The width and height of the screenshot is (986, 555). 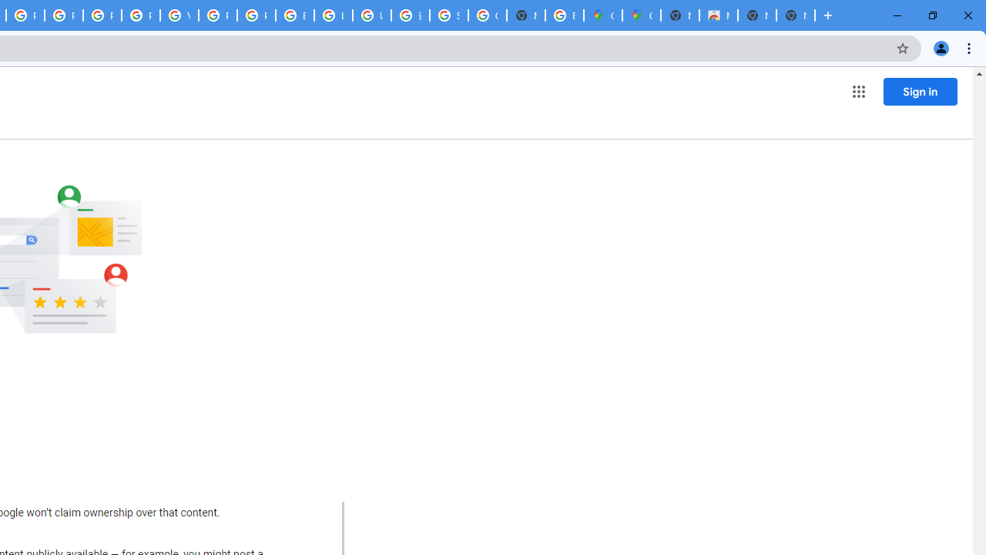 What do you see at coordinates (641, 15) in the screenshot?
I see `Google Maps` at bounding box center [641, 15].